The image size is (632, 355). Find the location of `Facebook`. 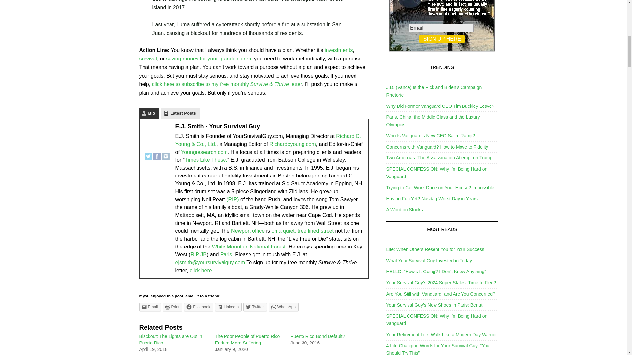

Facebook is located at coordinates (157, 154).